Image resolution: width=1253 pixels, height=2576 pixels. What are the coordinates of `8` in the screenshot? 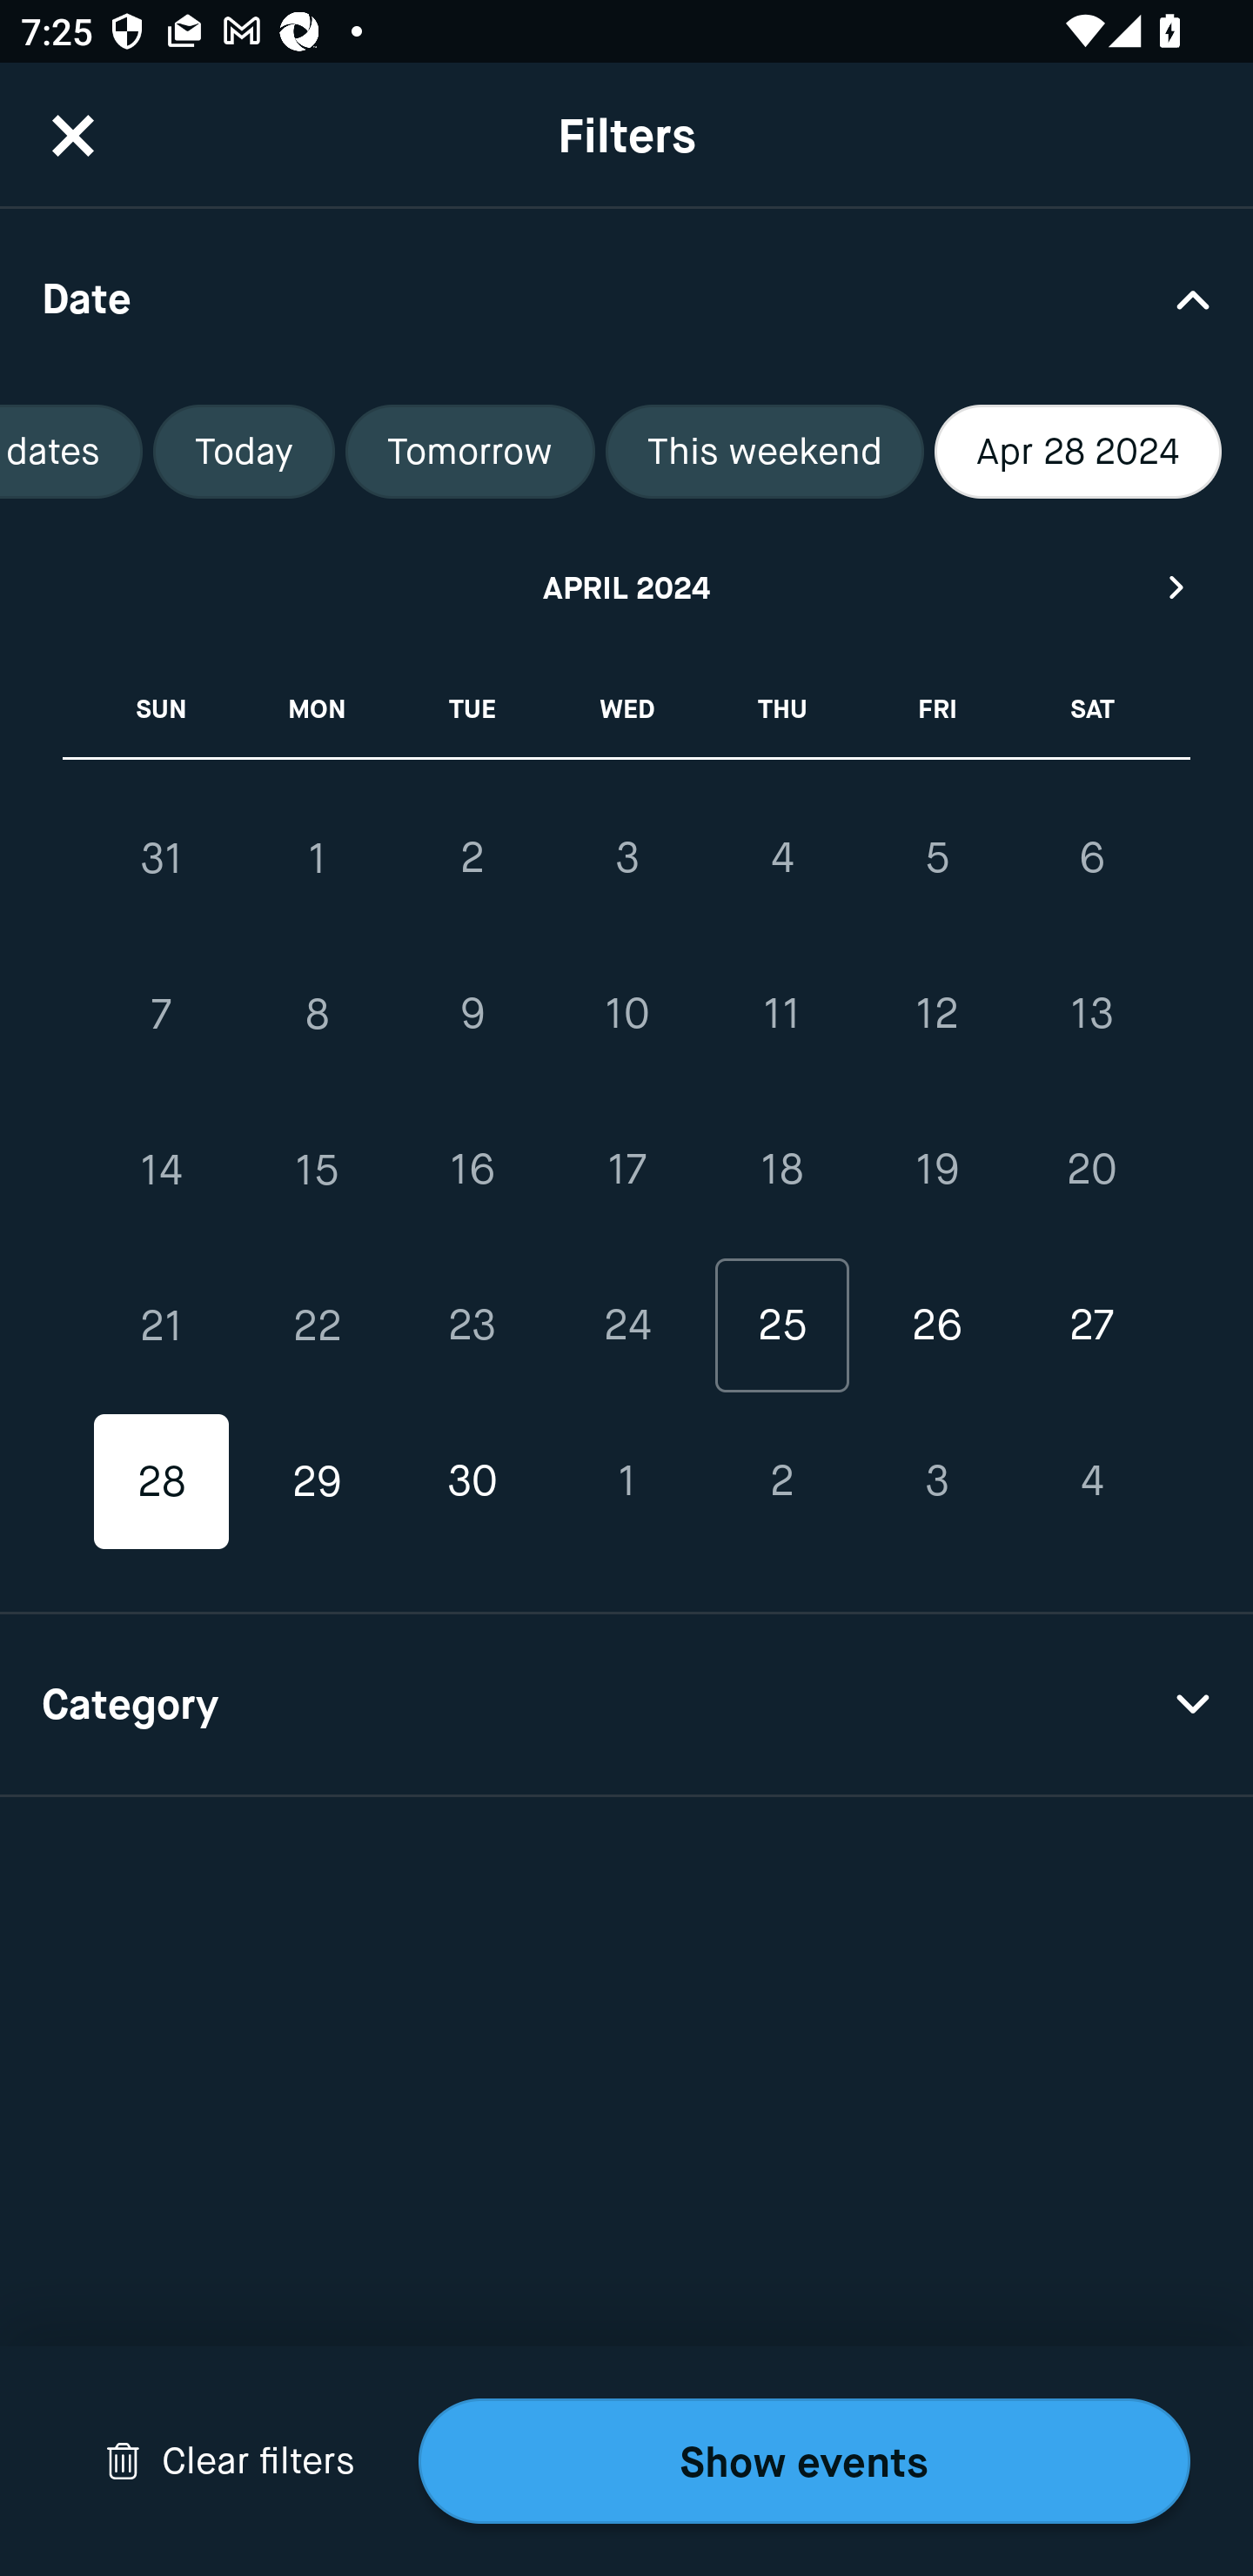 It's located at (317, 1015).